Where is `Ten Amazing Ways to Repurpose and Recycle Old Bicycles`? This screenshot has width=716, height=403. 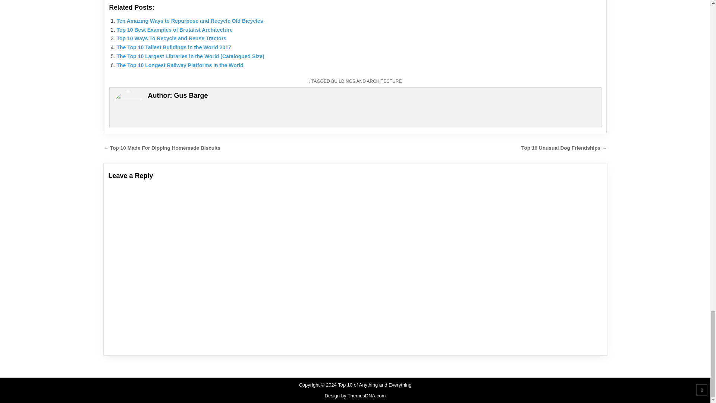
Ten Amazing Ways to Repurpose and Recycle Old Bicycles is located at coordinates (189, 21).